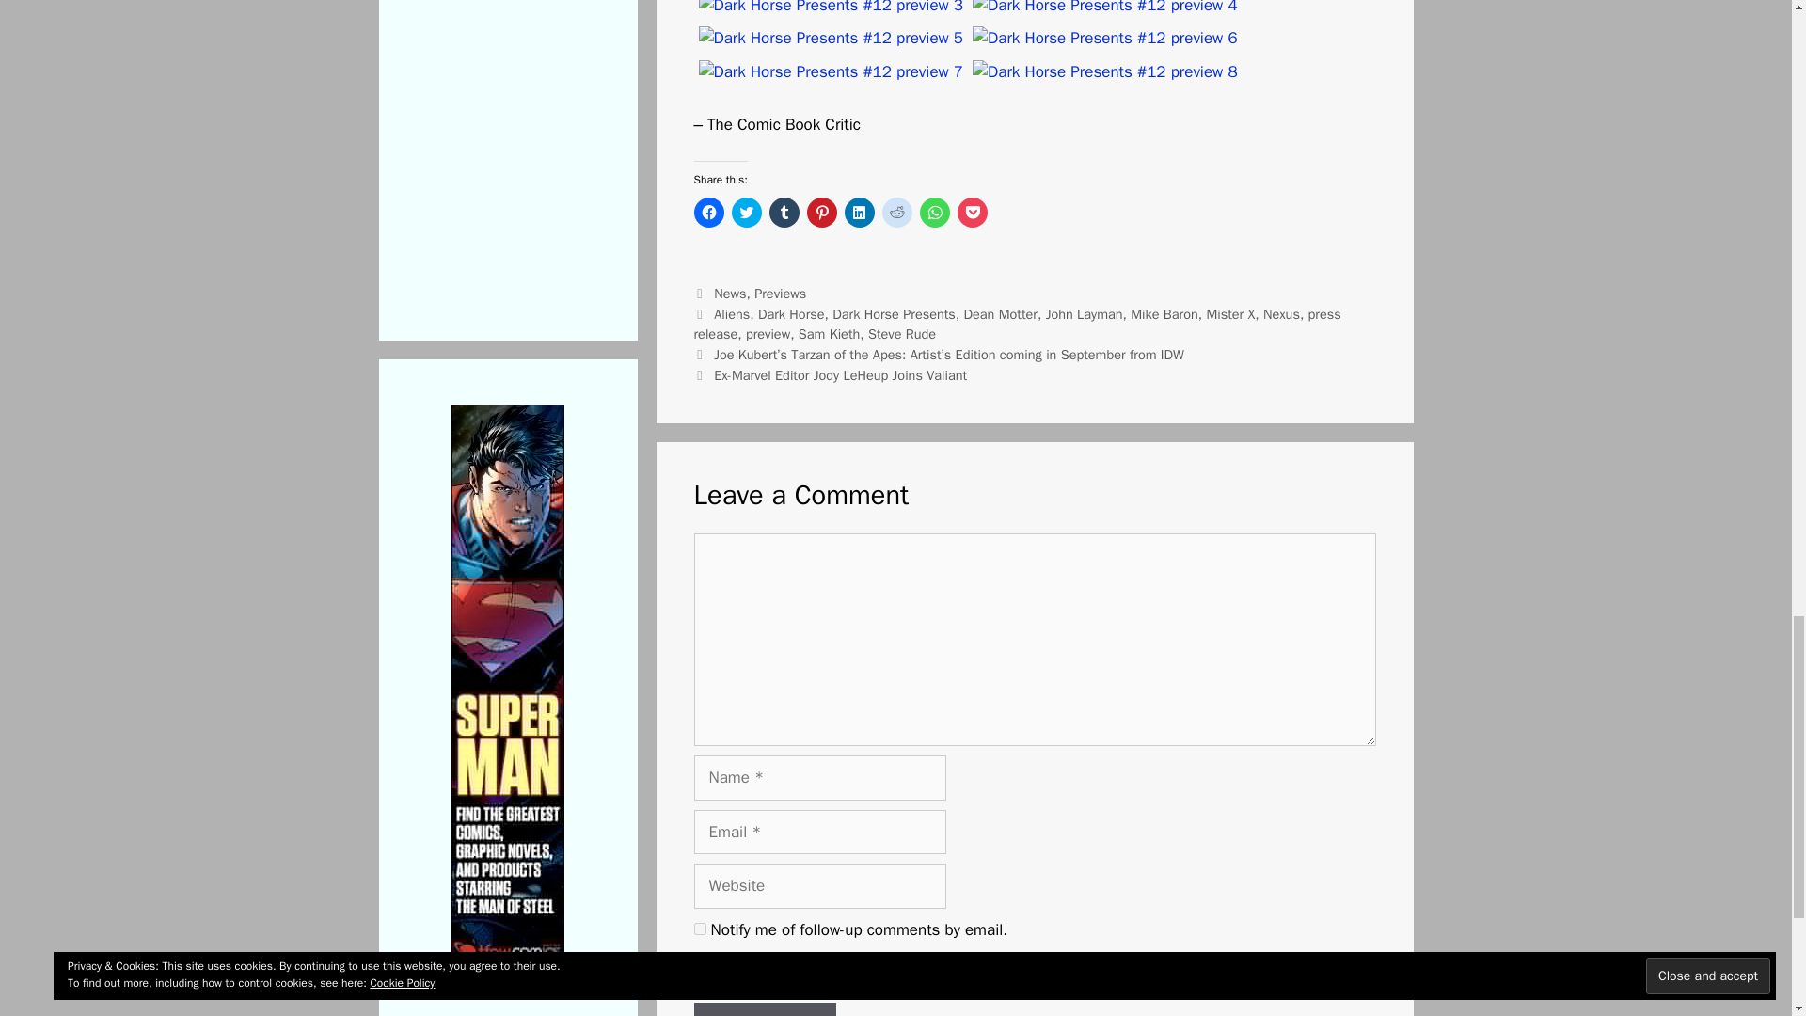 The width and height of the screenshot is (1806, 1016). What do you see at coordinates (700, 928) in the screenshot?
I see `subscribe` at bounding box center [700, 928].